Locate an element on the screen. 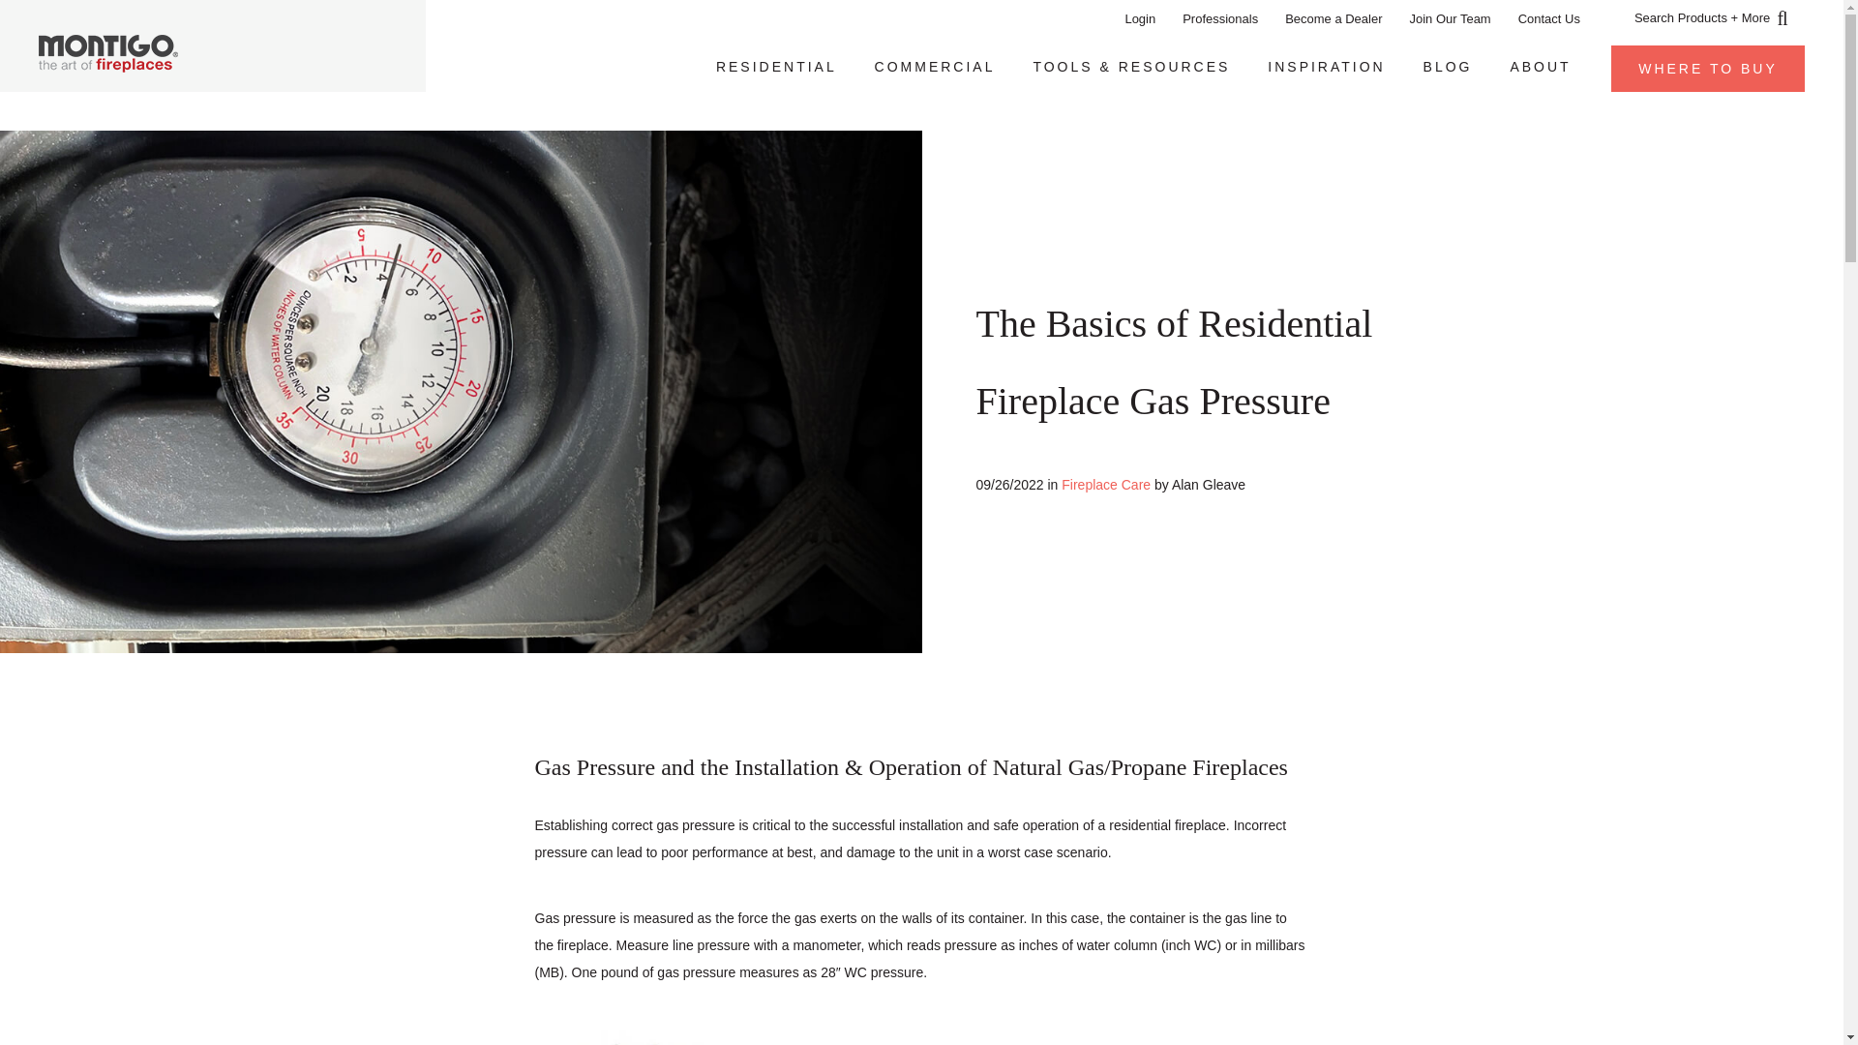 This screenshot has height=1045, width=1858. Become a Dealer is located at coordinates (1333, 17).